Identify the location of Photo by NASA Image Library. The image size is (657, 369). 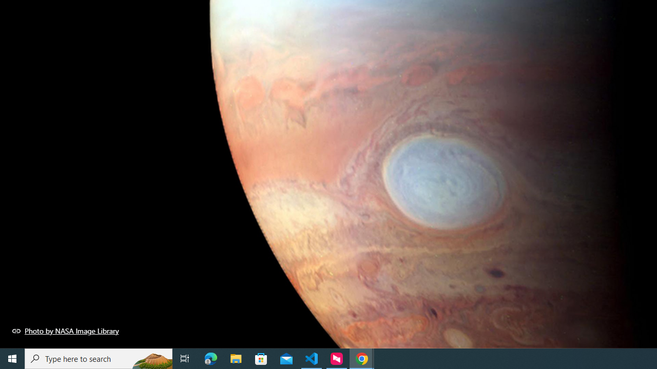
(66, 331).